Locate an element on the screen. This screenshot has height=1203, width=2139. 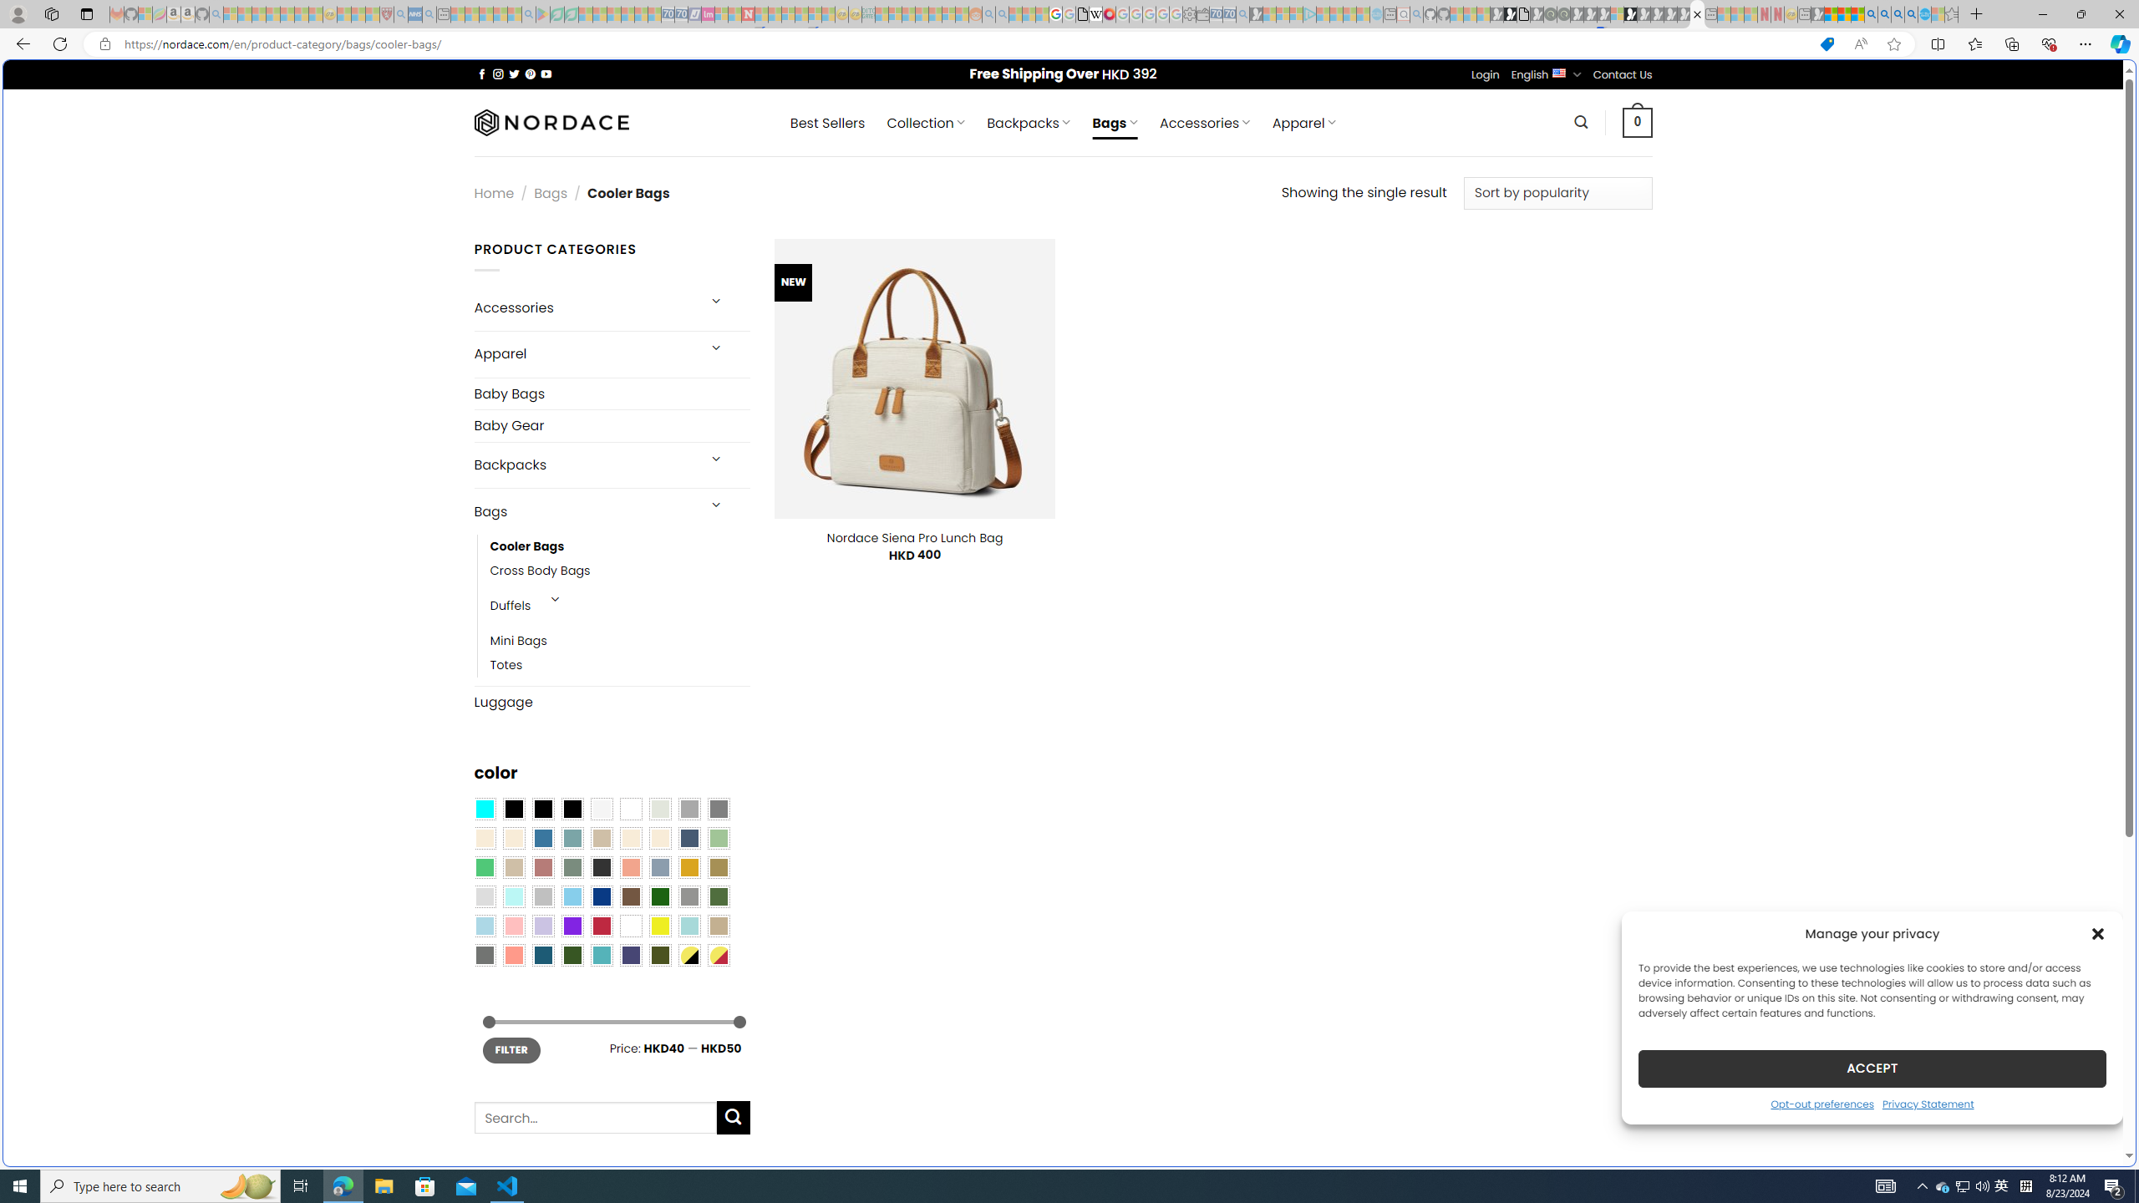
Baby Gear is located at coordinates (612, 426).